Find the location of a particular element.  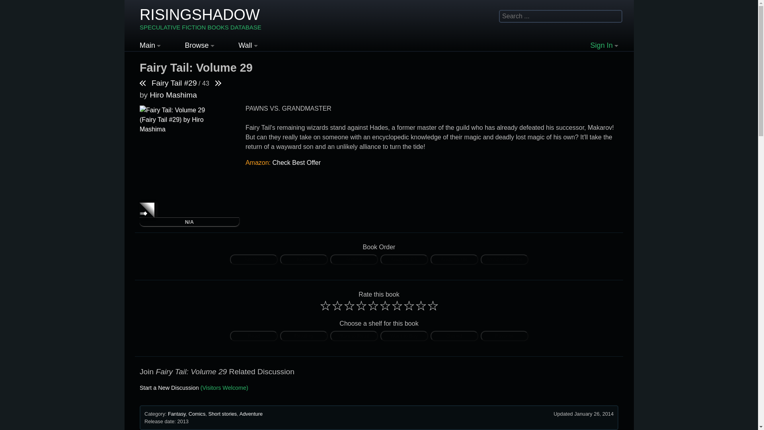

Amazon is located at coordinates (253, 259).